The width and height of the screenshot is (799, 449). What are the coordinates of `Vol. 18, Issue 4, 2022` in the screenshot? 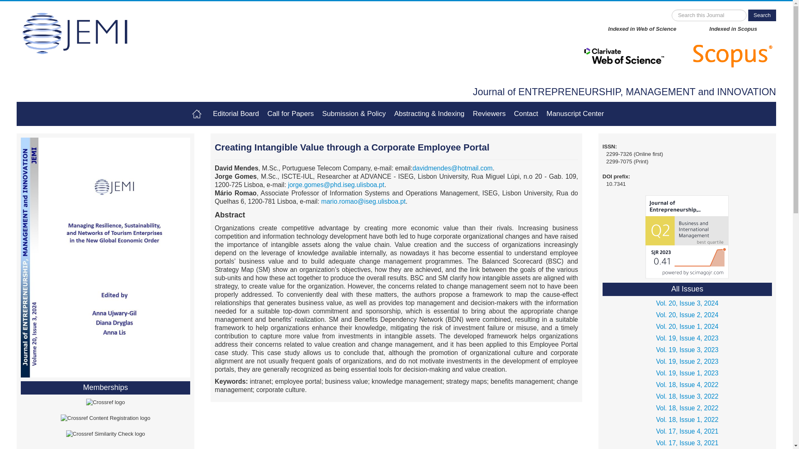 It's located at (687, 385).